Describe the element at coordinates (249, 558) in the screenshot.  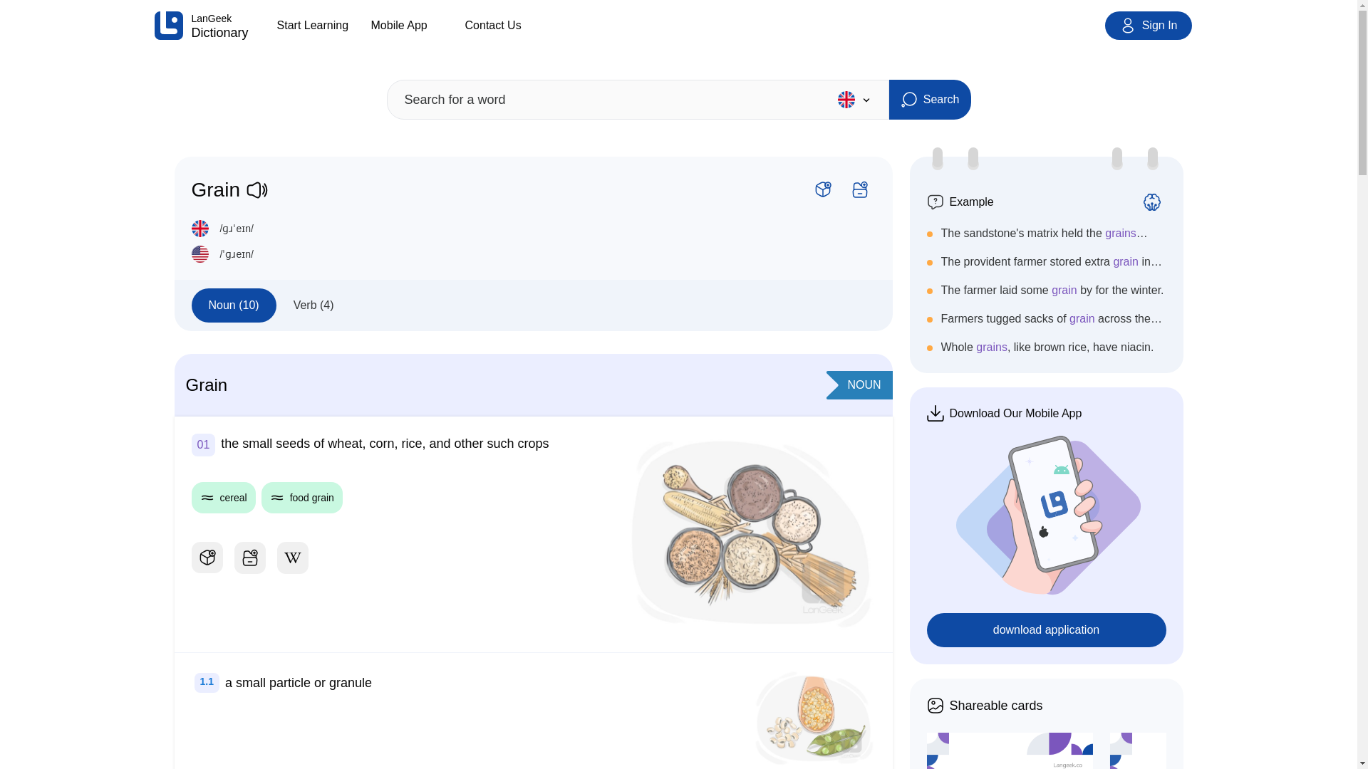
I see `Add to your wordlist` at that location.